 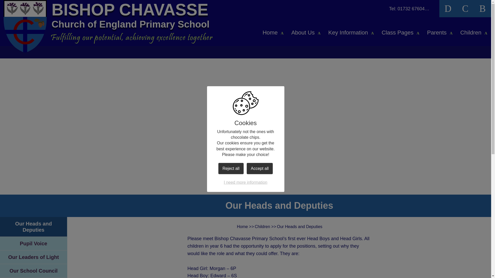 I want to click on Google Search, so click(x=465, y=8).